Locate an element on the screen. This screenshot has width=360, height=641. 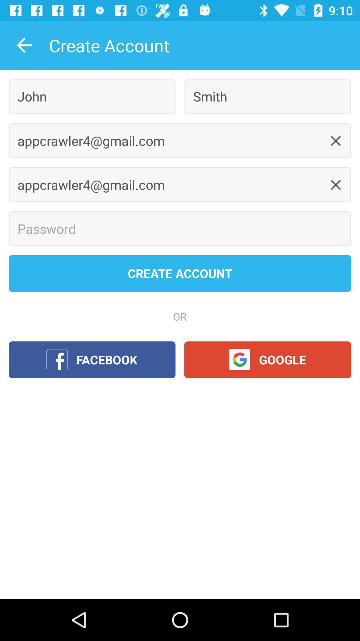
click icon below the create account item is located at coordinates (92, 96).